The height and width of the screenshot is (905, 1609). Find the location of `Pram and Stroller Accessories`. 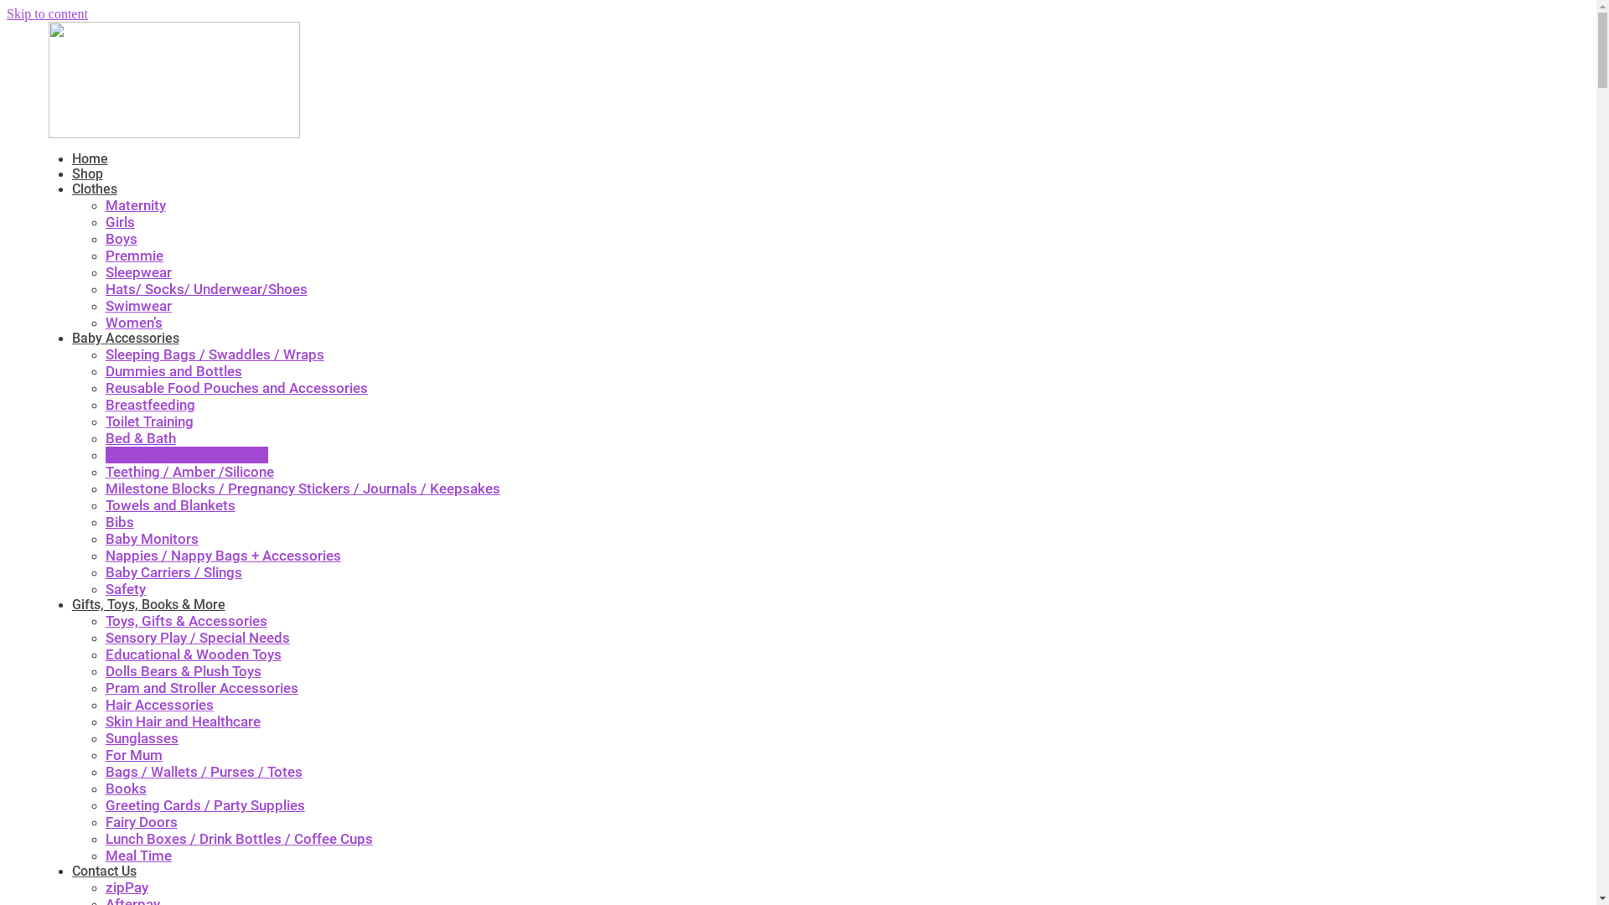

Pram and Stroller Accessories is located at coordinates (202, 688).